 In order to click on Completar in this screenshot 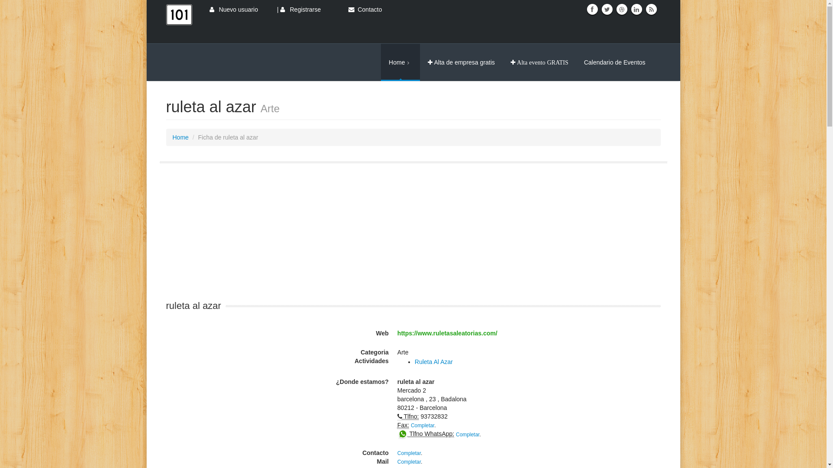, I will do `click(409, 453)`.